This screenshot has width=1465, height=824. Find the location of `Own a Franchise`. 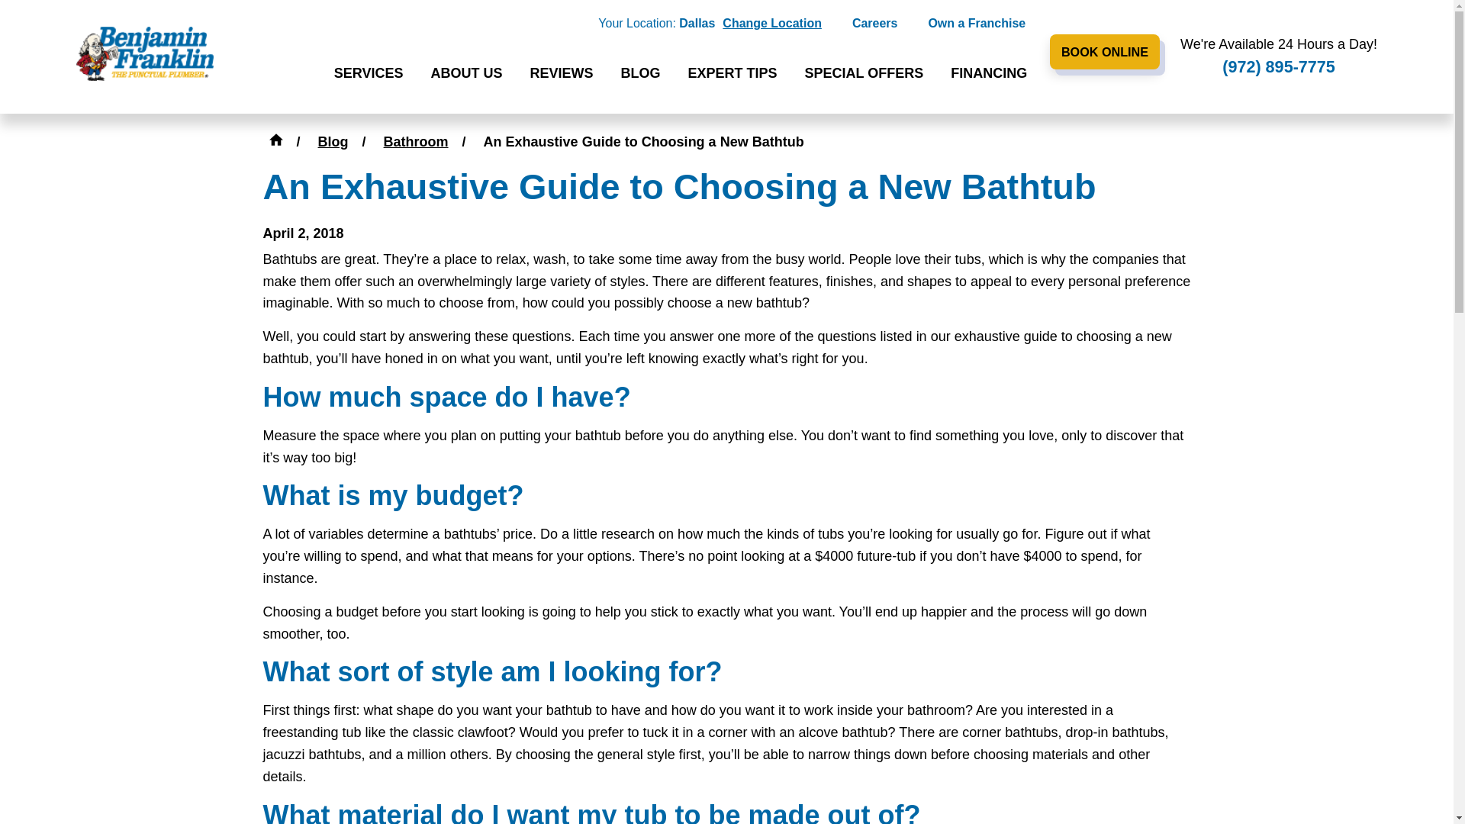

Own a Franchise is located at coordinates (977, 24).